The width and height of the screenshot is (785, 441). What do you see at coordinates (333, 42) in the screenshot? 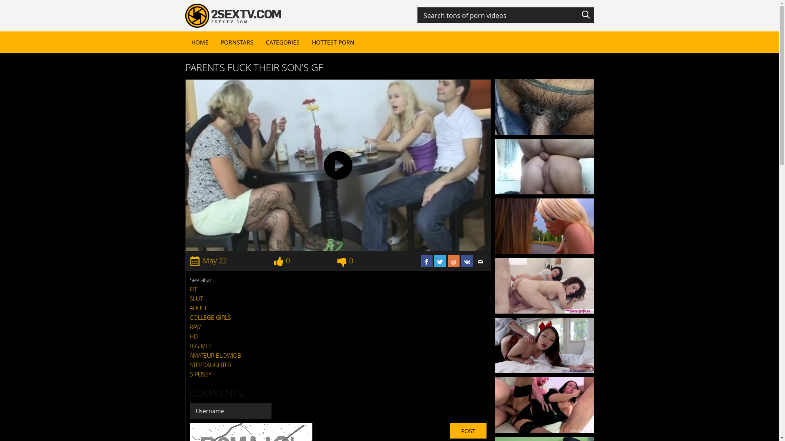
I see `HOTTEST PORN` at bounding box center [333, 42].